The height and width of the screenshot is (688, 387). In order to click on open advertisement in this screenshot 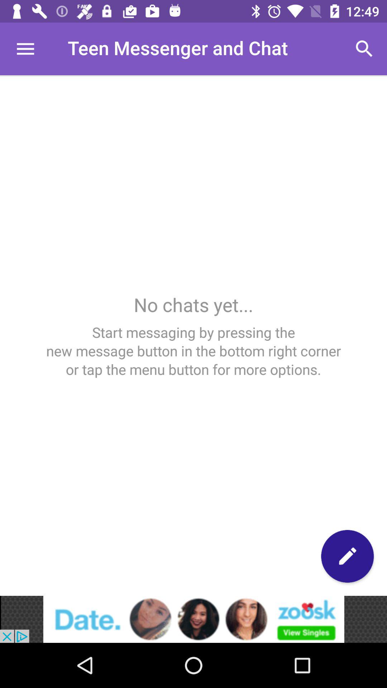, I will do `click(193, 619)`.